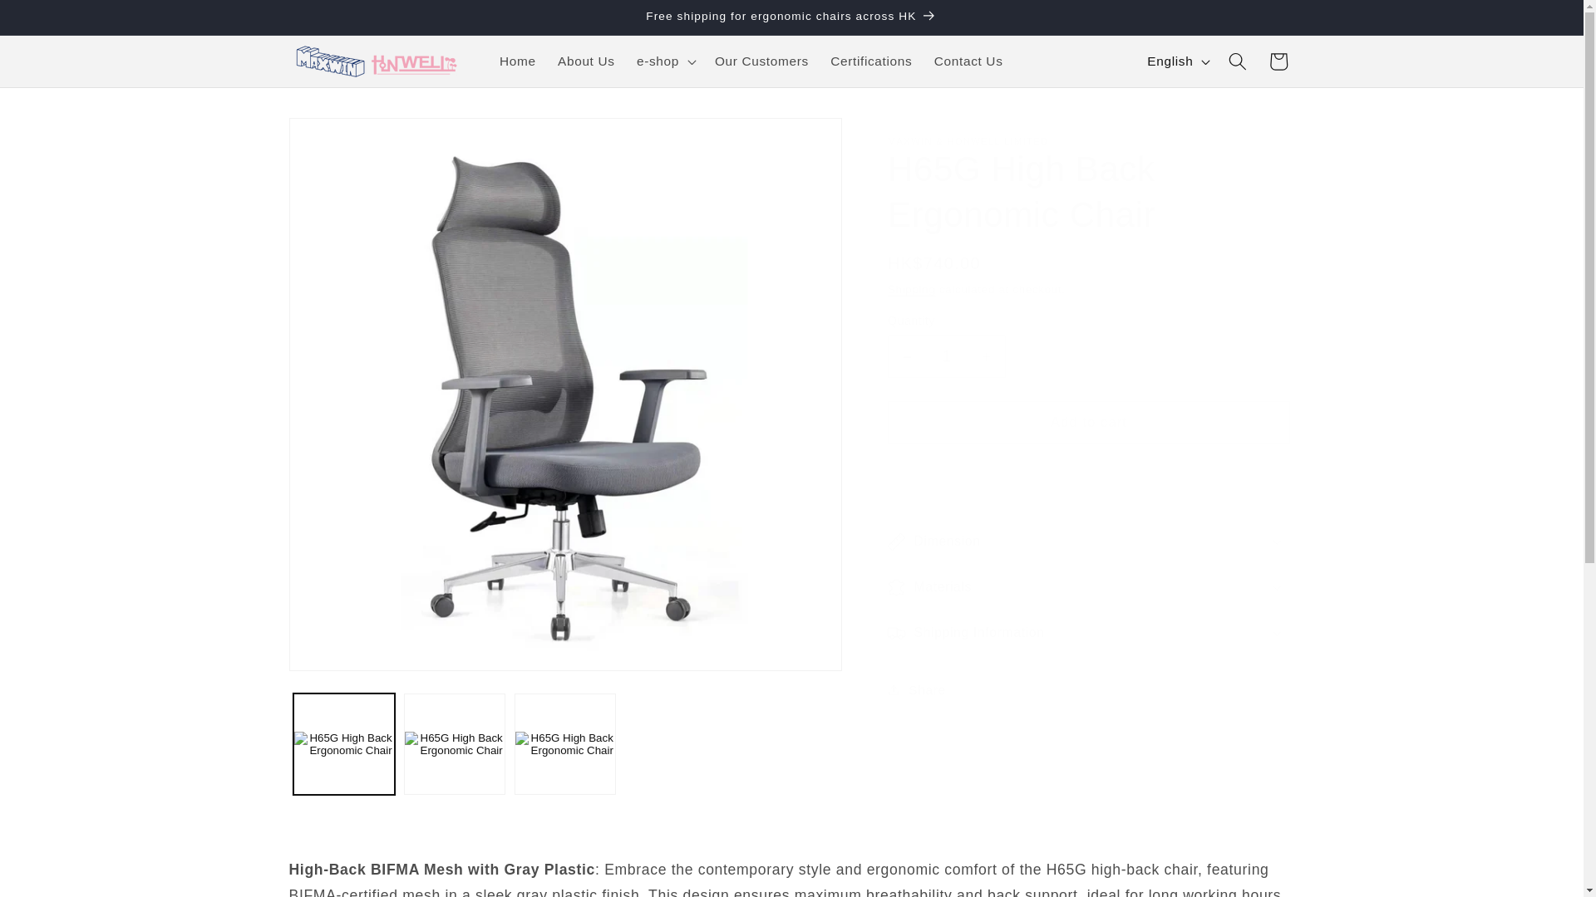 The width and height of the screenshot is (1596, 897). Describe the element at coordinates (968, 61) in the screenshot. I see `Contact Us` at that location.